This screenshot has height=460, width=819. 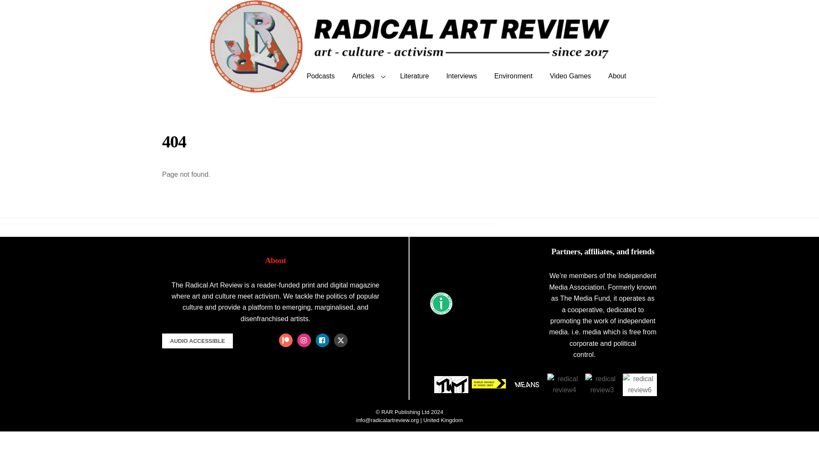 What do you see at coordinates (414, 76) in the screenshot?
I see `Literature` at bounding box center [414, 76].